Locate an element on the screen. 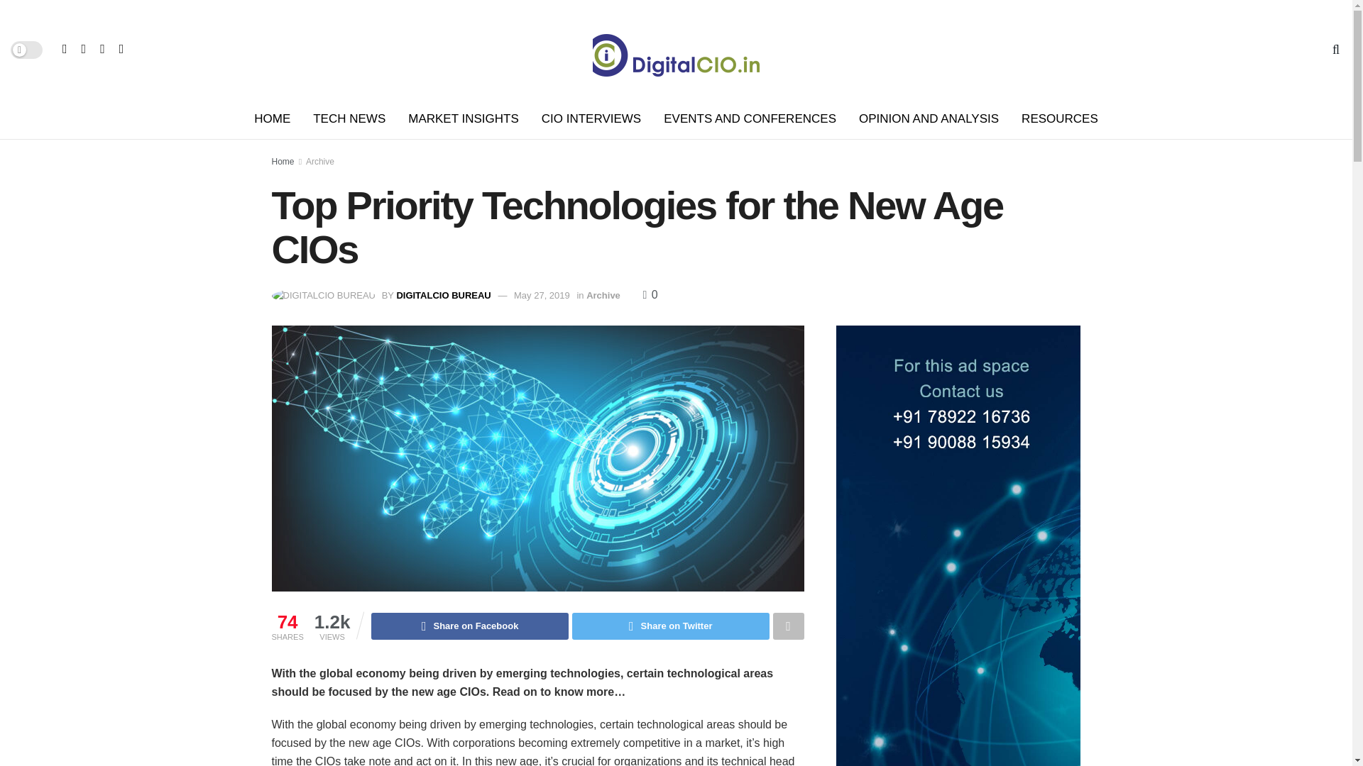  HOME is located at coordinates (271, 119).